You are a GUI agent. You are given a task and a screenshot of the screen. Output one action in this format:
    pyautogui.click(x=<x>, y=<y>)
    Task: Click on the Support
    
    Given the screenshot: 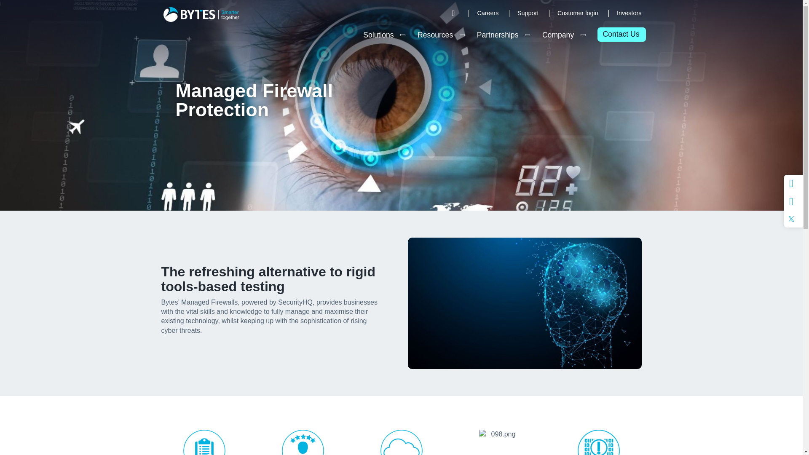 What is the action you would take?
    pyautogui.click(x=528, y=13)
    